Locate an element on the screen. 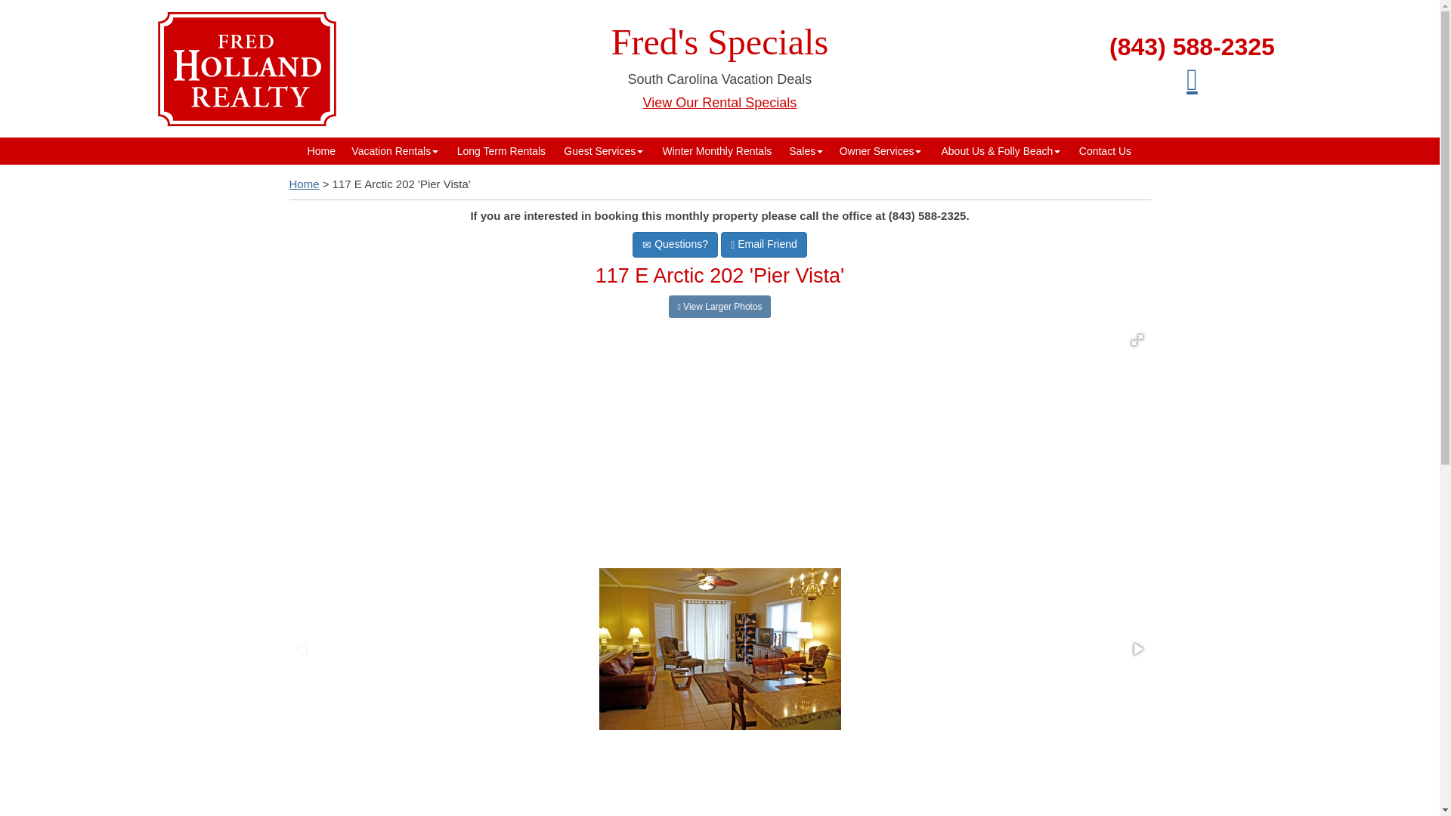 This screenshot has height=816, width=1451. Home is located at coordinates (321, 151).